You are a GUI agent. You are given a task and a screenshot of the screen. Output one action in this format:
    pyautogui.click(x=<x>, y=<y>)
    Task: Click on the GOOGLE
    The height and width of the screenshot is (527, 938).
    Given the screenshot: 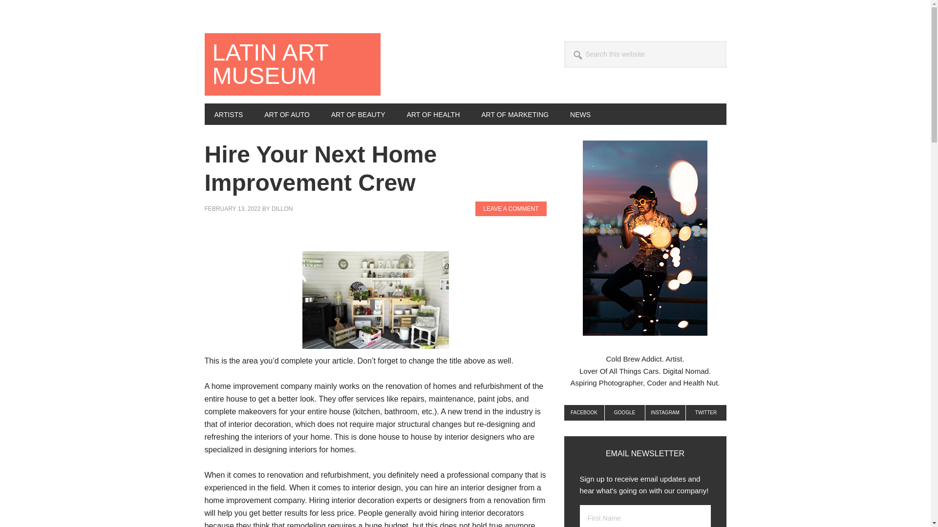 What is the action you would take?
    pyautogui.click(x=625, y=413)
    